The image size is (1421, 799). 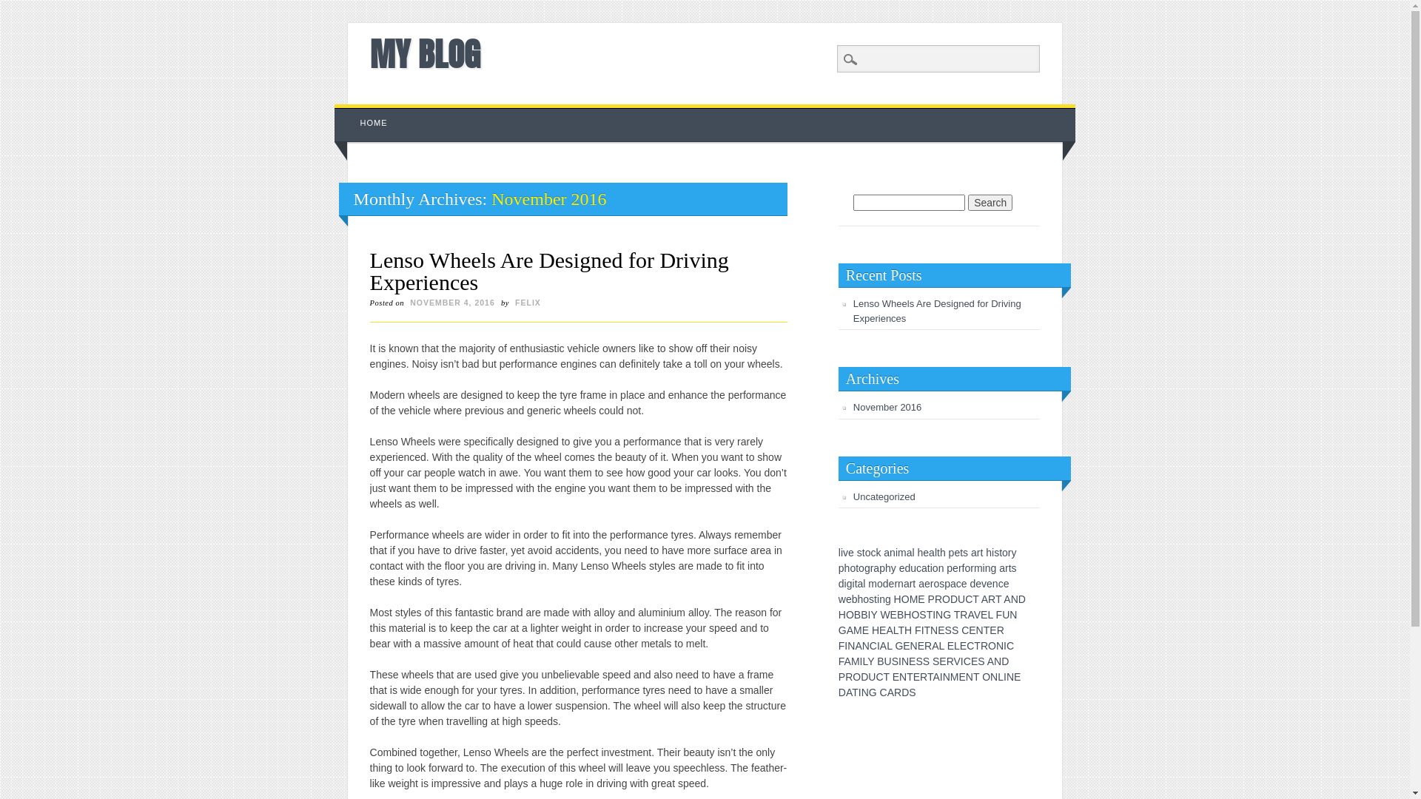 What do you see at coordinates (1001, 553) in the screenshot?
I see `t` at bounding box center [1001, 553].